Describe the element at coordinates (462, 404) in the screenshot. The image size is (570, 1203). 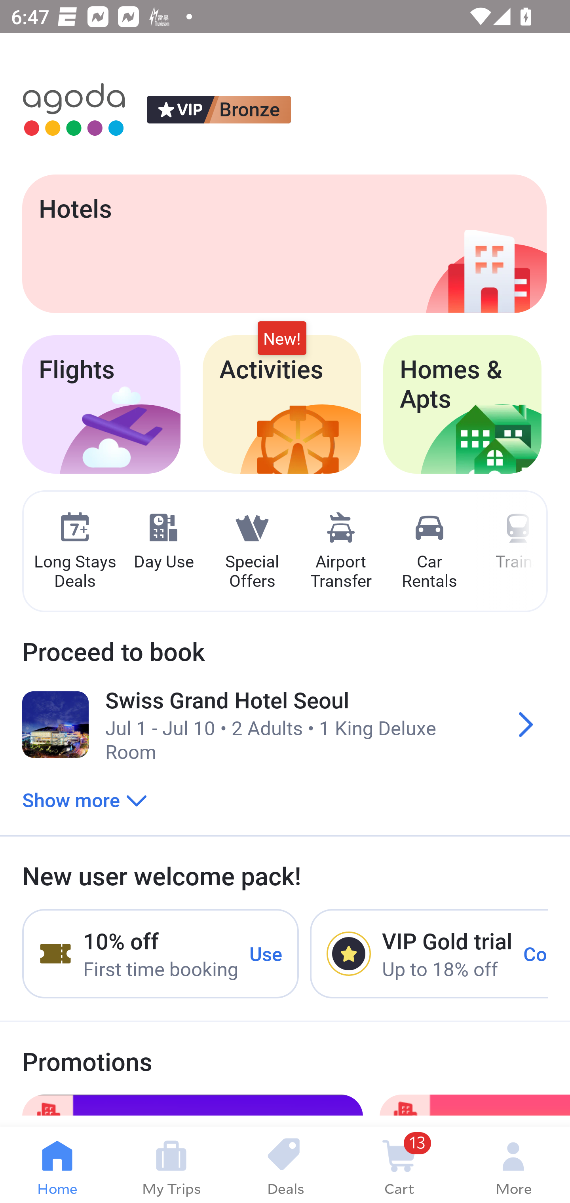
I see `Homes & Apts` at that location.